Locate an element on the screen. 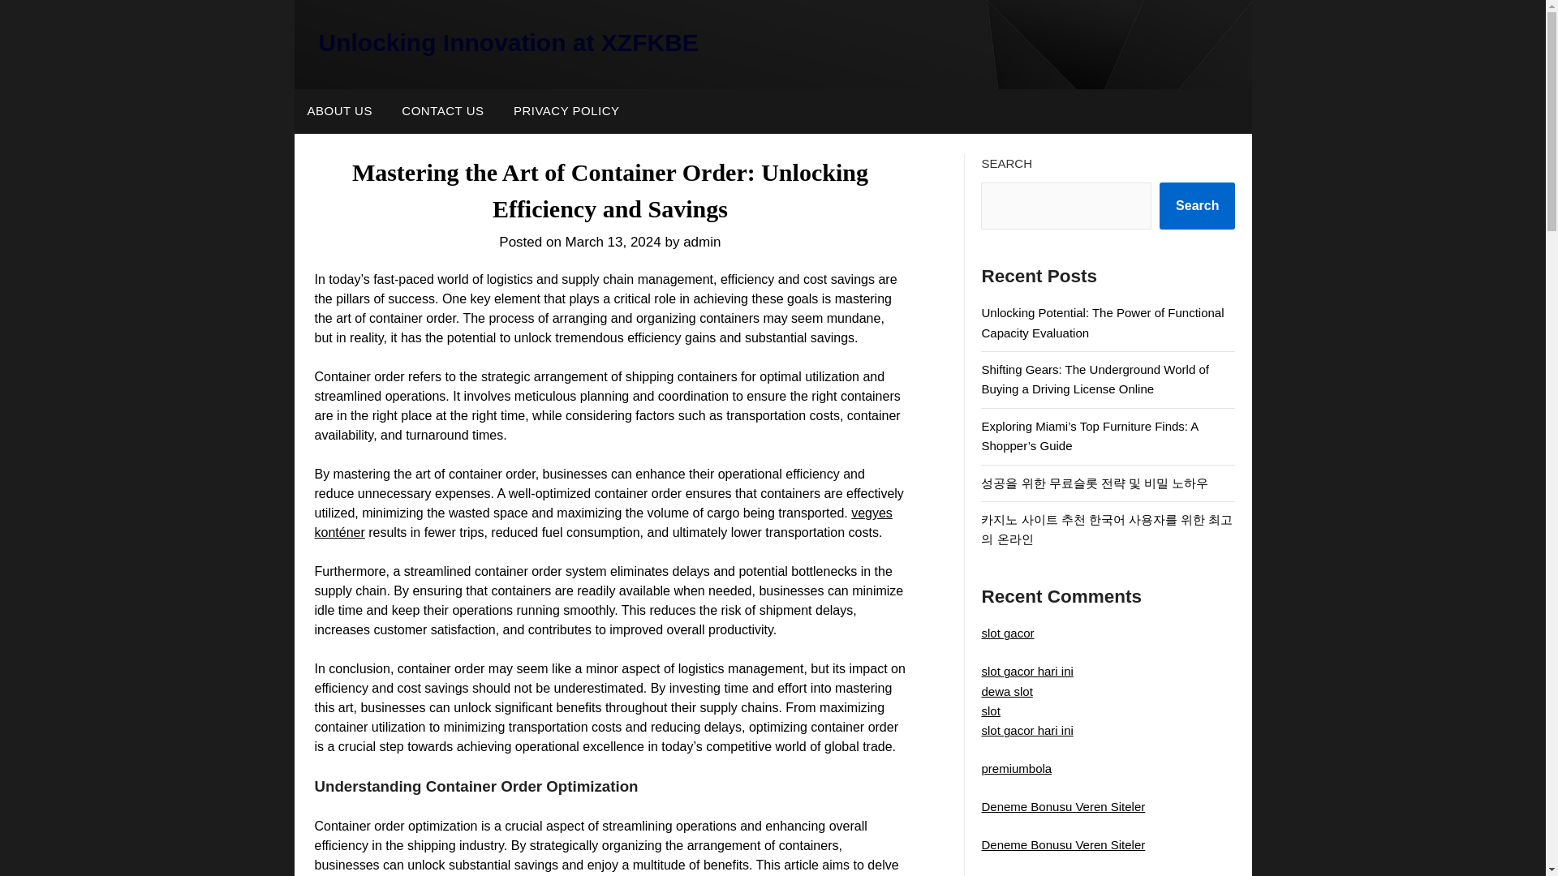  Deneme Bonusu Veren Siteler is located at coordinates (1063, 844).